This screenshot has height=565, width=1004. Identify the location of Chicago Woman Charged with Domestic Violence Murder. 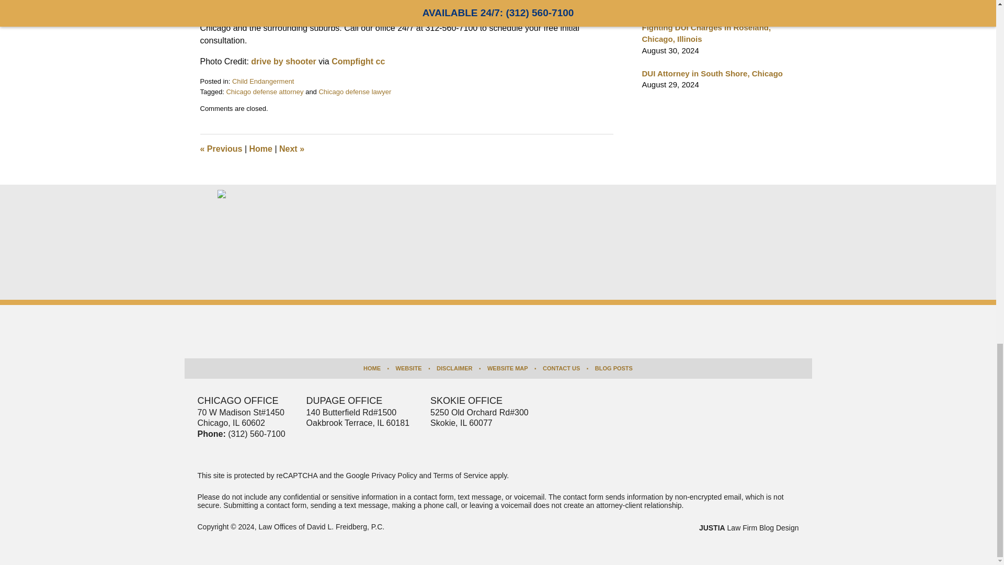
(221, 149).